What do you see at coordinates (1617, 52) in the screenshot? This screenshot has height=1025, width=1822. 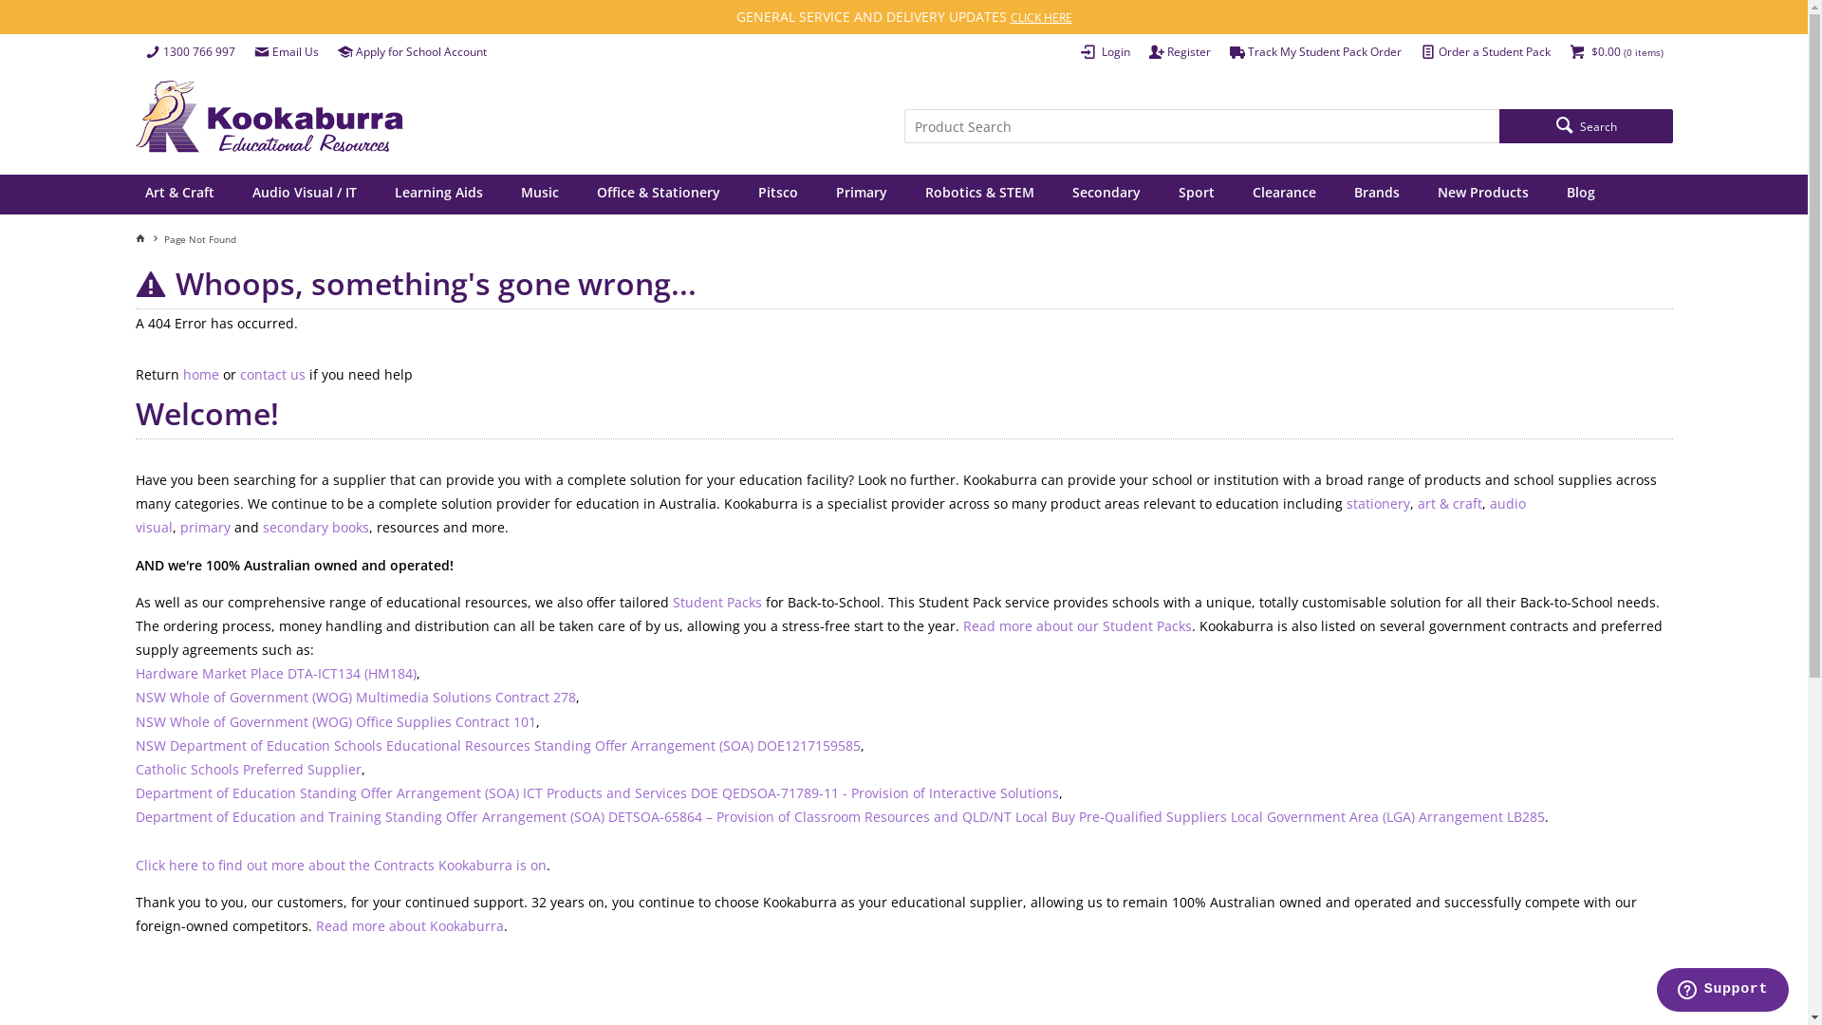 I see `$0.00 (0 items)` at bounding box center [1617, 52].